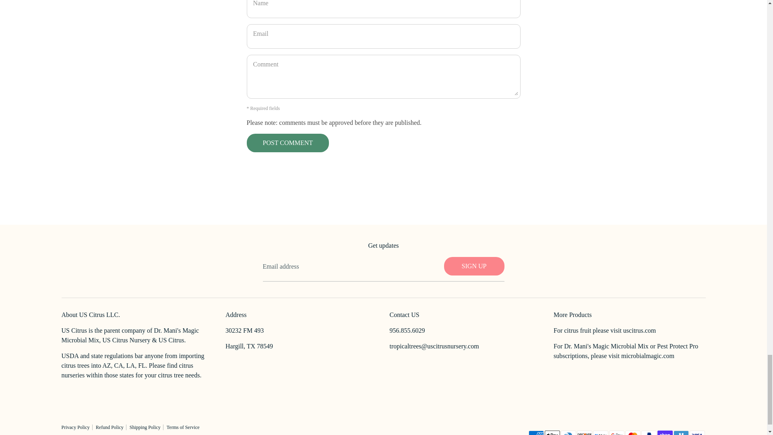  What do you see at coordinates (681, 433) in the screenshot?
I see `Venmo` at bounding box center [681, 433].